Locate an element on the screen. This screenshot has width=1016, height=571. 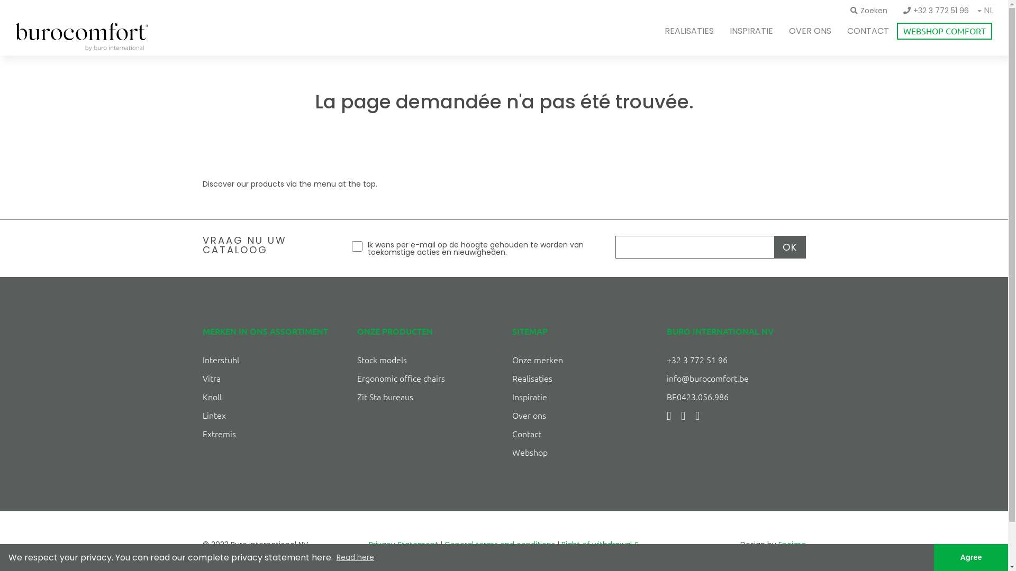
NL is located at coordinates (988, 12).